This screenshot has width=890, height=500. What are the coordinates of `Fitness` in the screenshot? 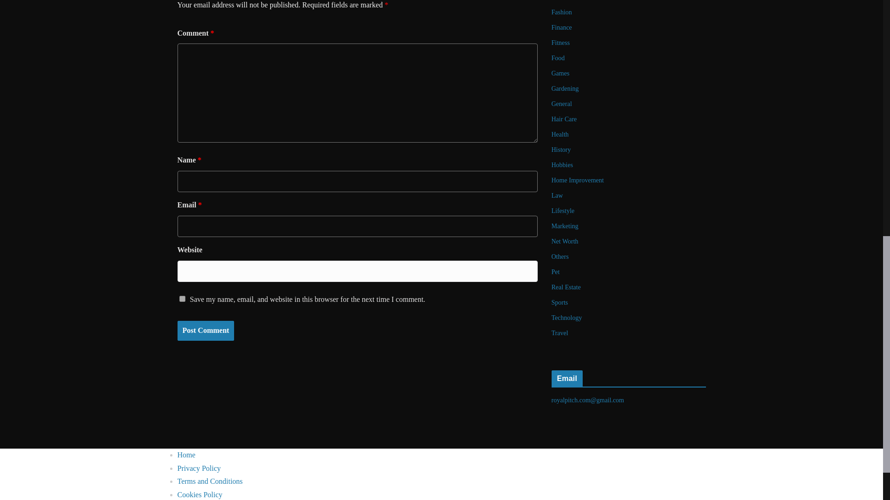 It's located at (561, 43).